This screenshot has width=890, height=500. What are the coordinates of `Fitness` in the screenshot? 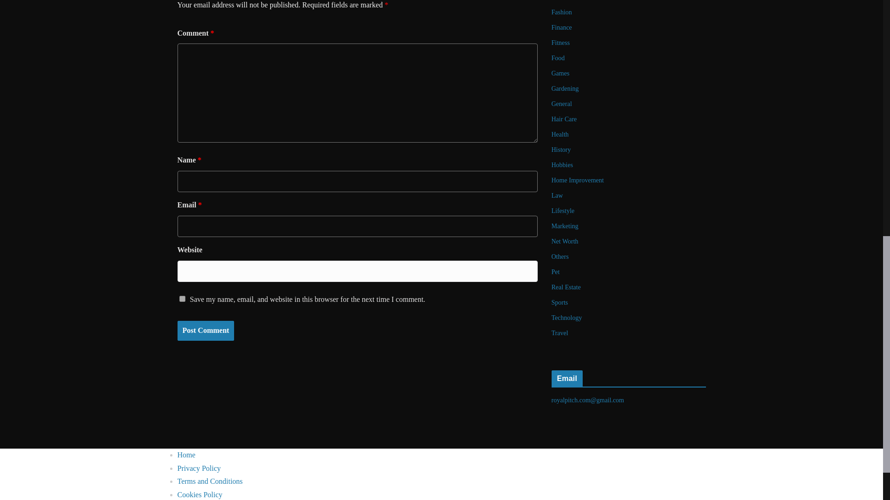 It's located at (561, 43).